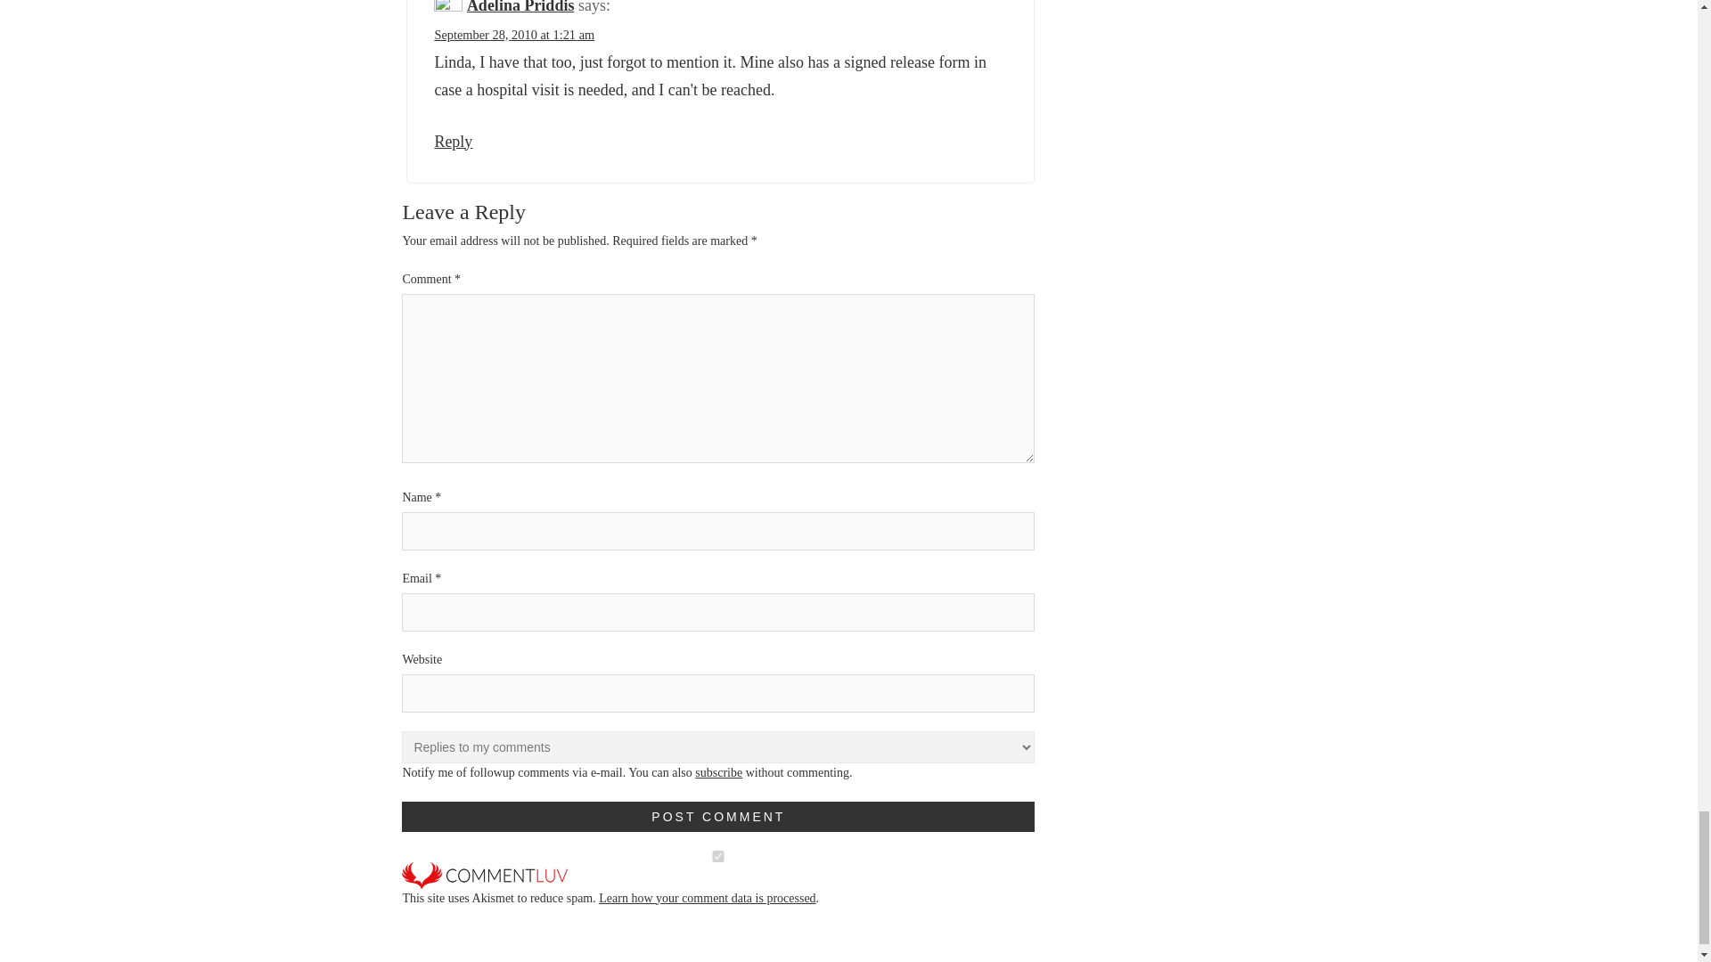  Describe the element at coordinates (718, 816) in the screenshot. I see `Post Comment` at that location.